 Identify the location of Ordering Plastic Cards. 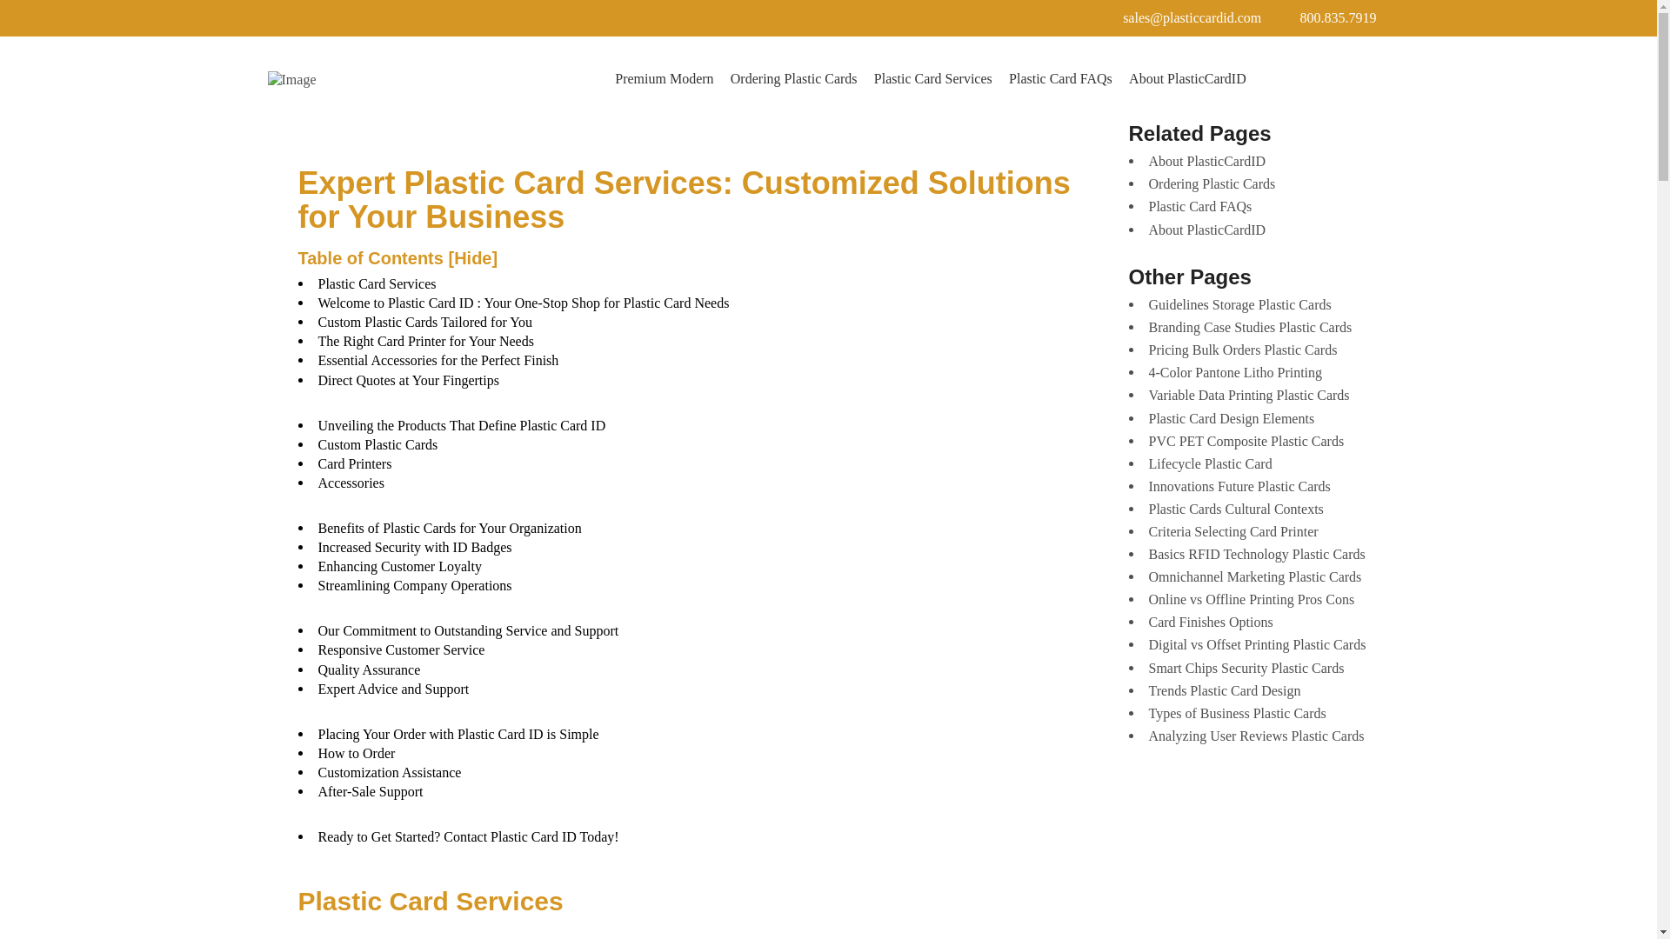
(794, 80).